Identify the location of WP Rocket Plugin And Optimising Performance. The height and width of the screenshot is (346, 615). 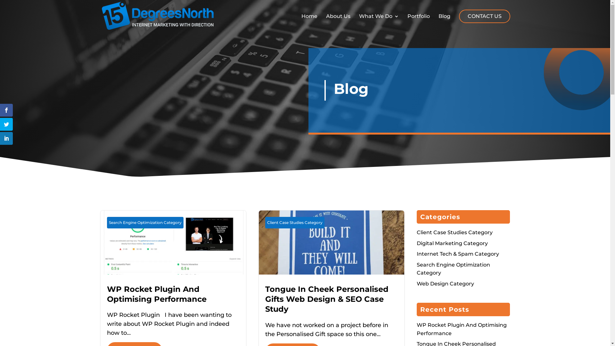
(157, 294).